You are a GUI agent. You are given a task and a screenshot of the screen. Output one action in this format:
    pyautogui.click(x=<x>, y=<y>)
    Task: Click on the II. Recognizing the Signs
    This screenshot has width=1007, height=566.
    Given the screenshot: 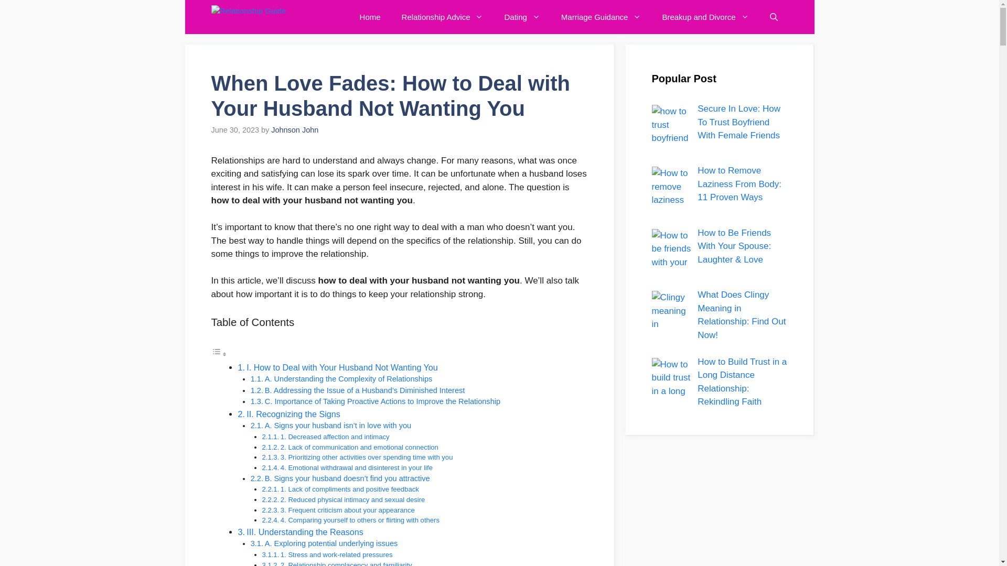 What is the action you would take?
    pyautogui.click(x=293, y=414)
    